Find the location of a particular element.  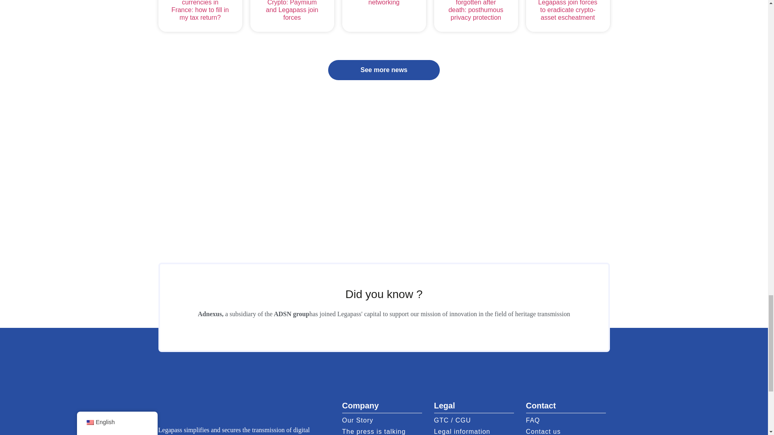

The risks of social networking is located at coordinates (383, 3).